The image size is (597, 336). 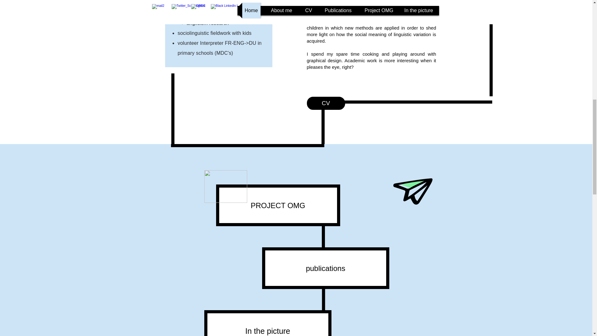 What do you see at coordinates (325, 268) in the screenshot?
I see `publications` at bounding box center [325, 268].